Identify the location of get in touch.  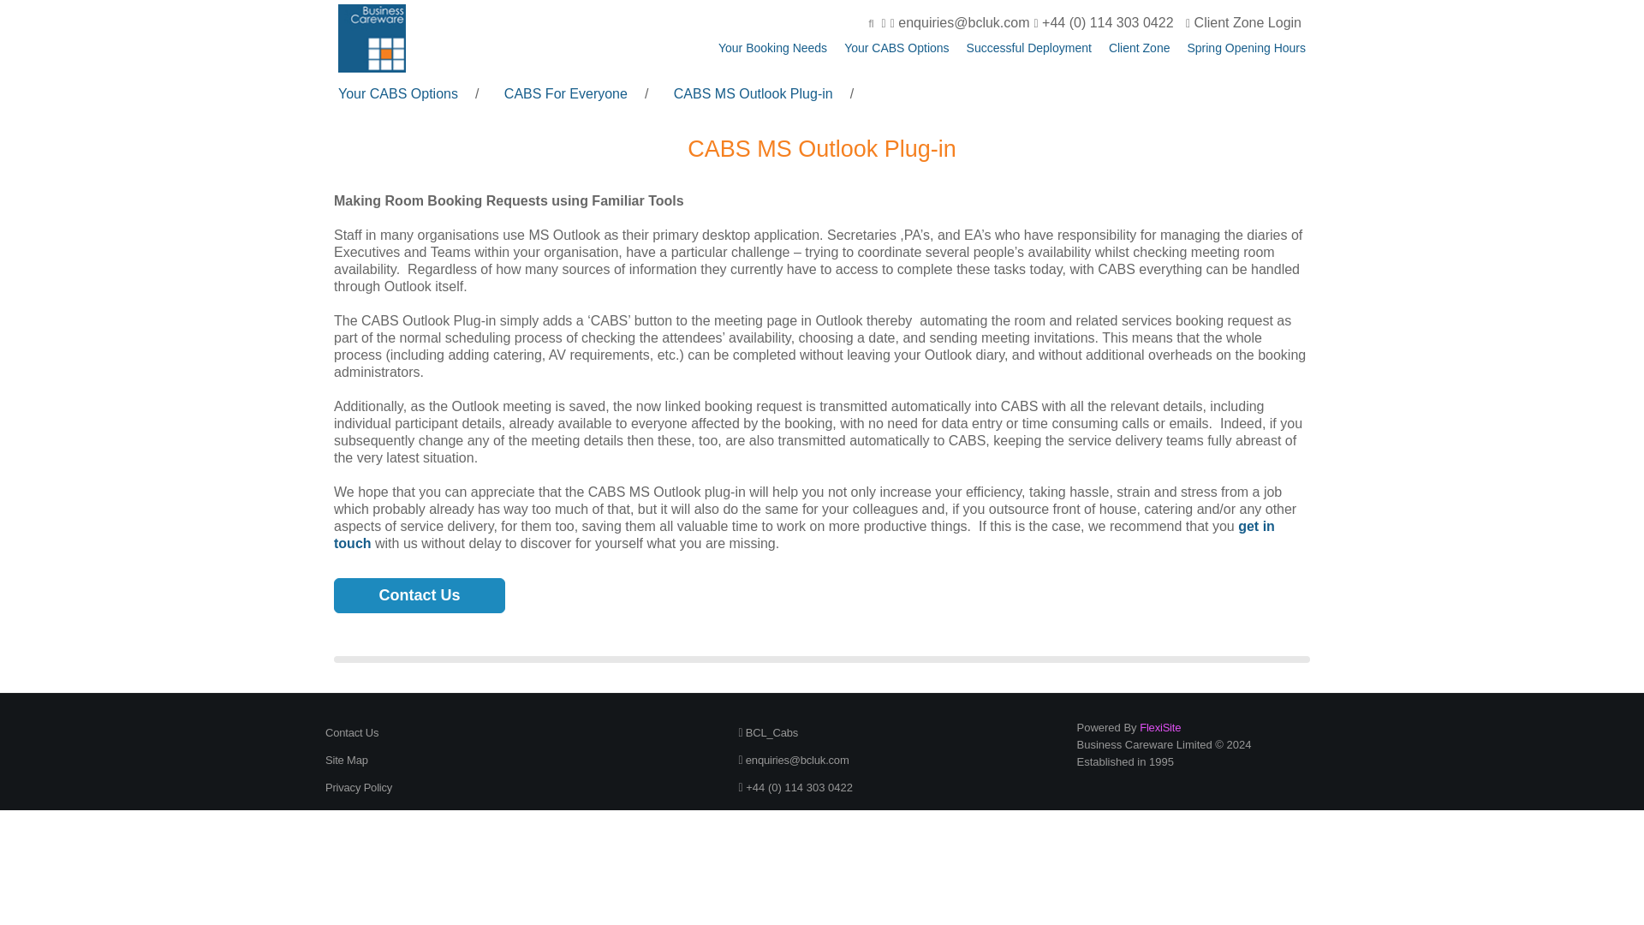
(804, 534).